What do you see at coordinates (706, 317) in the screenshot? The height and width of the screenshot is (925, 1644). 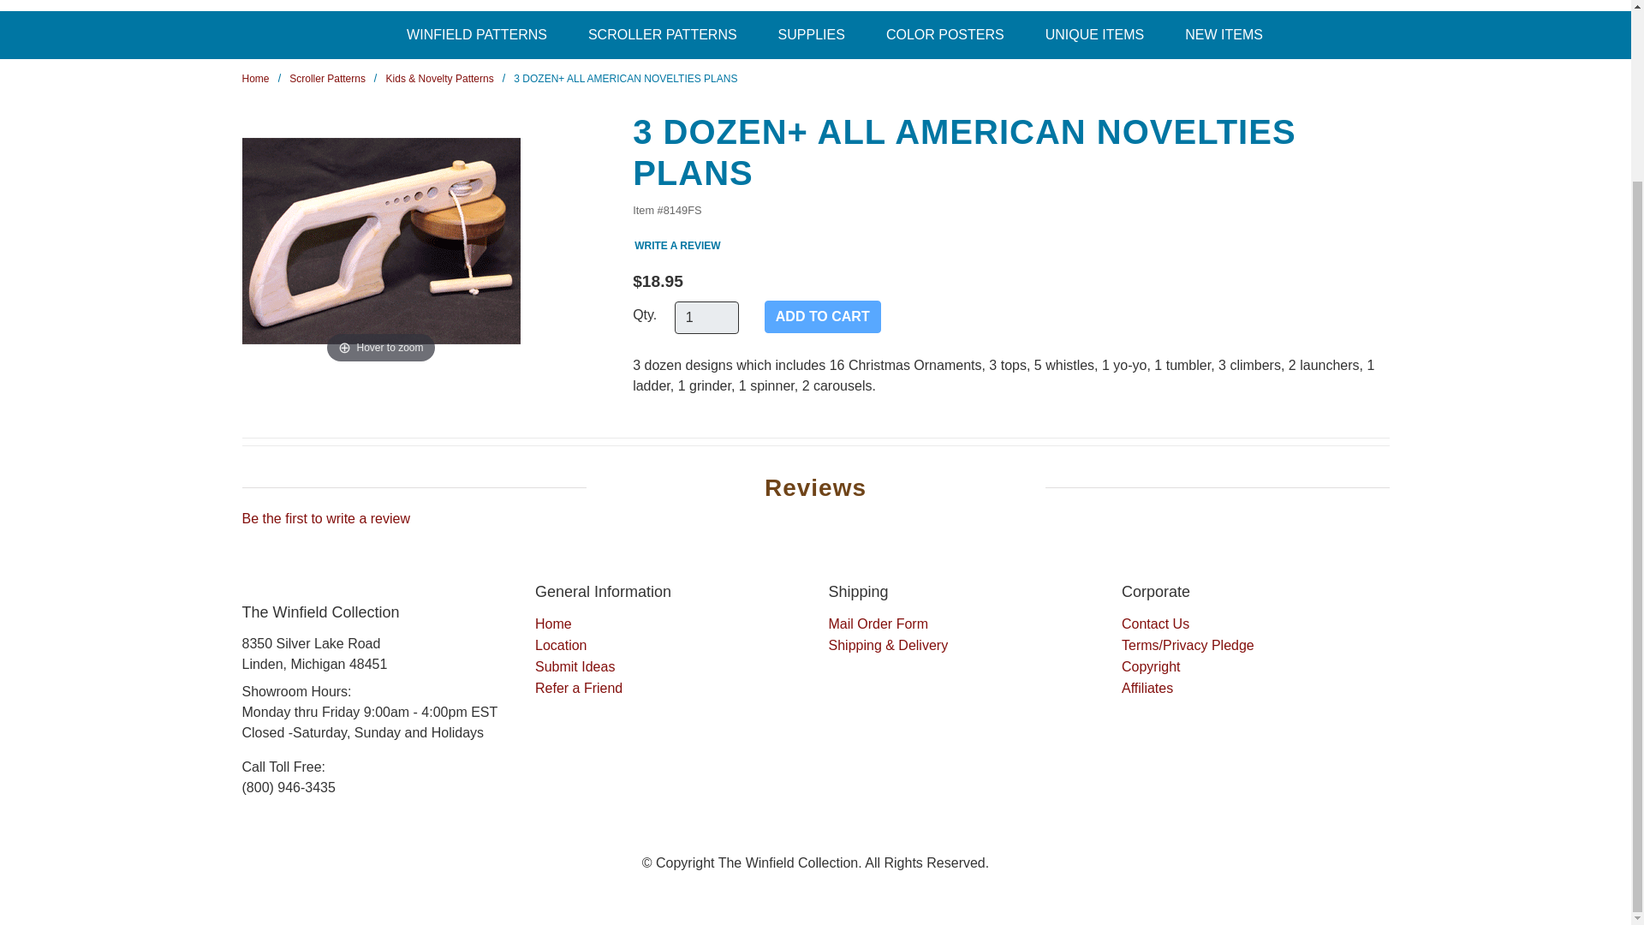 I see `1` at bounding box center [706, 317].